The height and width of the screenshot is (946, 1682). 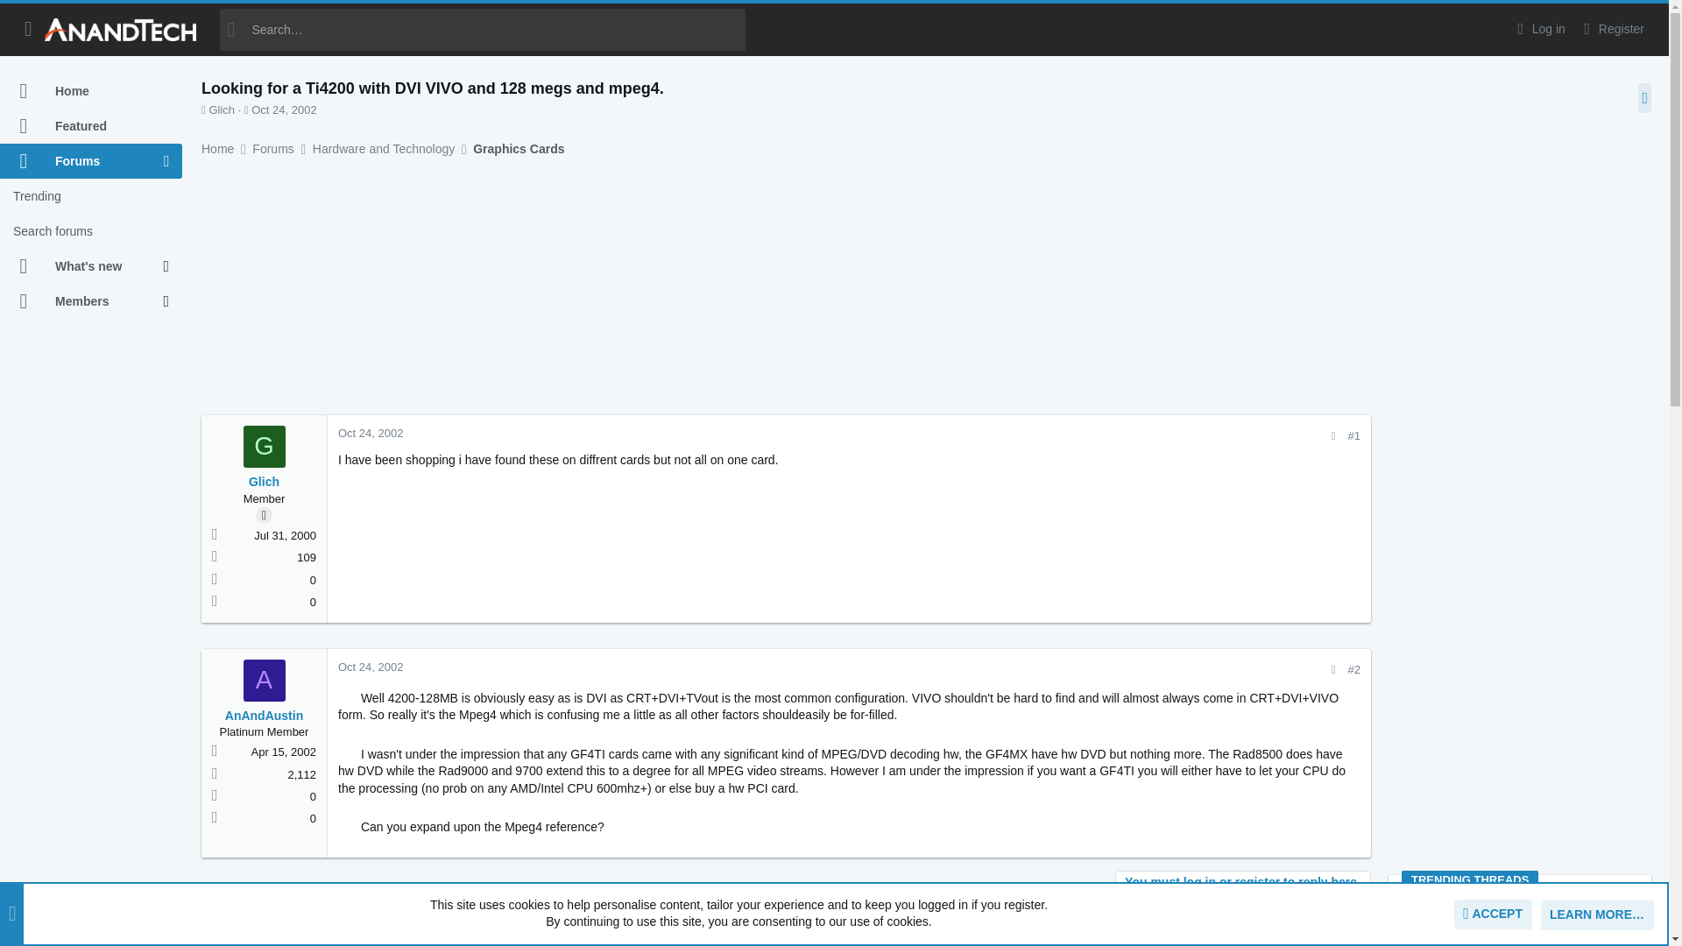 I want to click on Featured, so click(x=91, y=126).